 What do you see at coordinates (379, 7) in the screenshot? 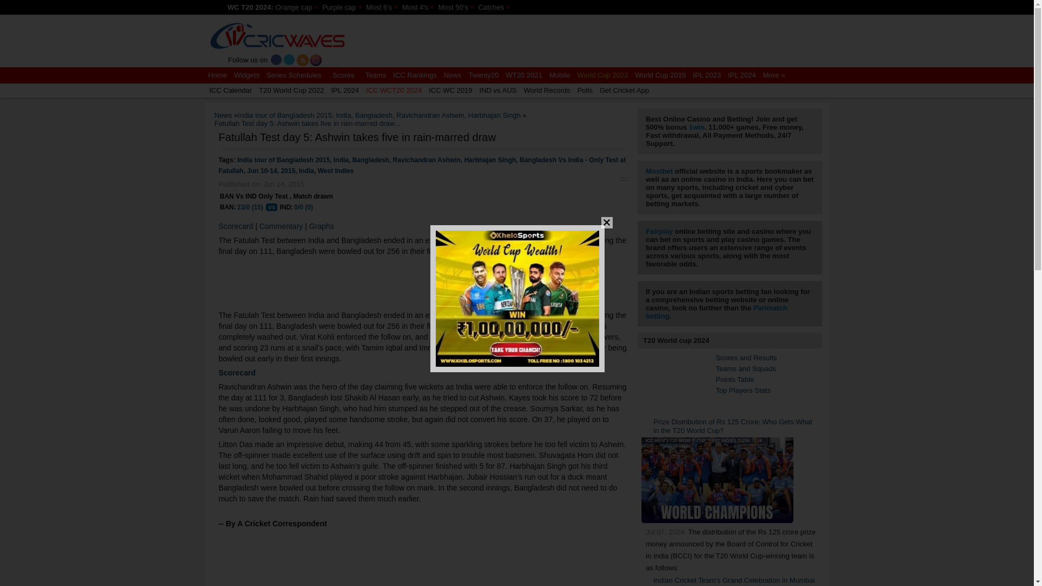
I see `Most 6s by player ` at bounding box center [379, 7].